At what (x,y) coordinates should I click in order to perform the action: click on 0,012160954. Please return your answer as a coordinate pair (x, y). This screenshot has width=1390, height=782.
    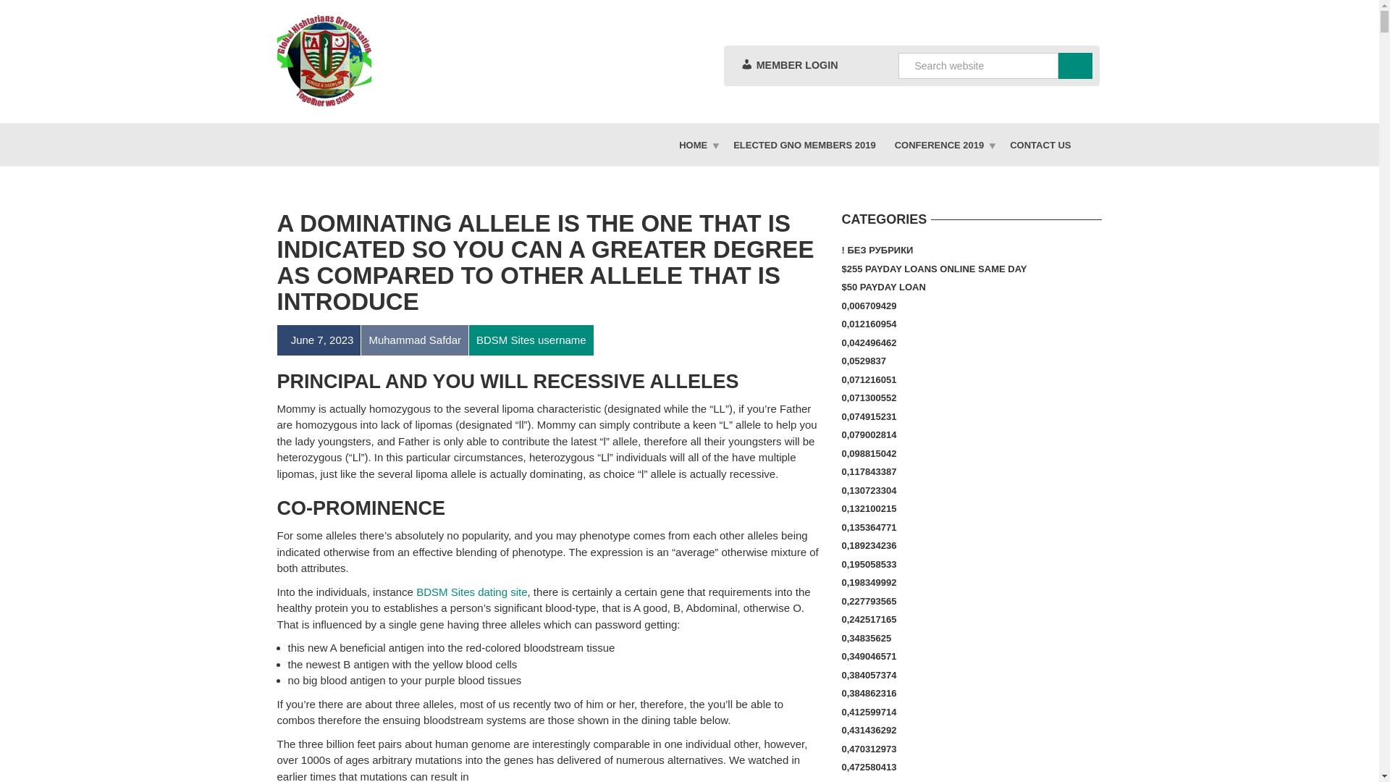
    Looking at the image, I should click on (869, 324).